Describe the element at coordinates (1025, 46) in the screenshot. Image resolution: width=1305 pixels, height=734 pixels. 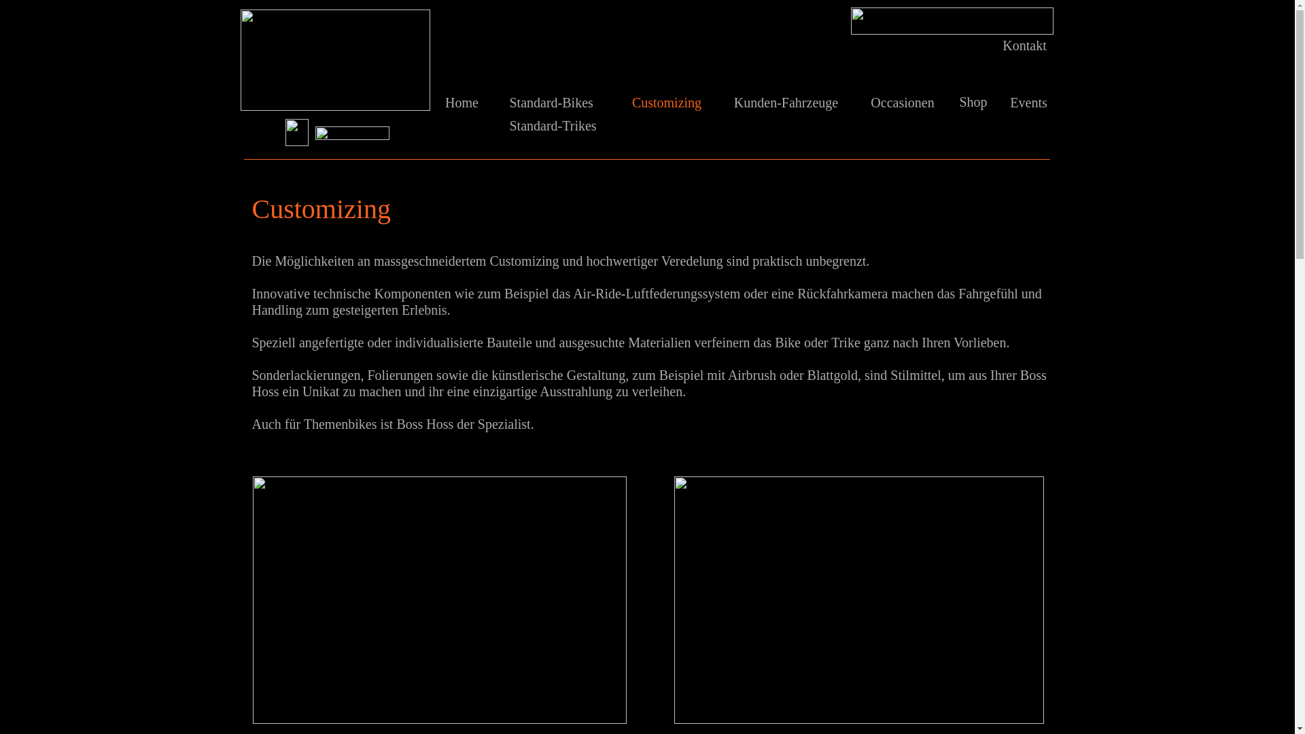
I see `Kontakt` at that location.